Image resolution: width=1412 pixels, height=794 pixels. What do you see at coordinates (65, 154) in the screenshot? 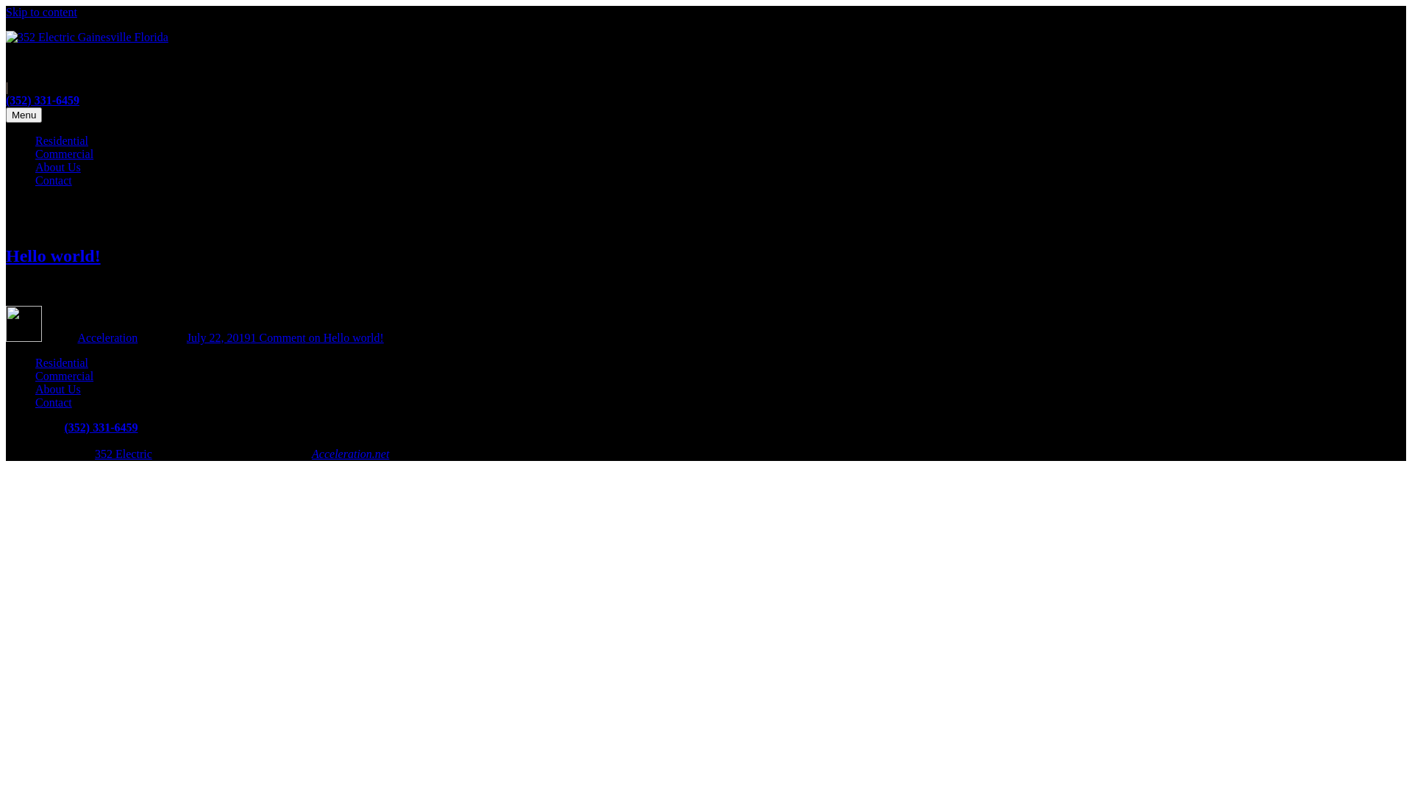
I see `Commercial` at bounding box center [65, 154].